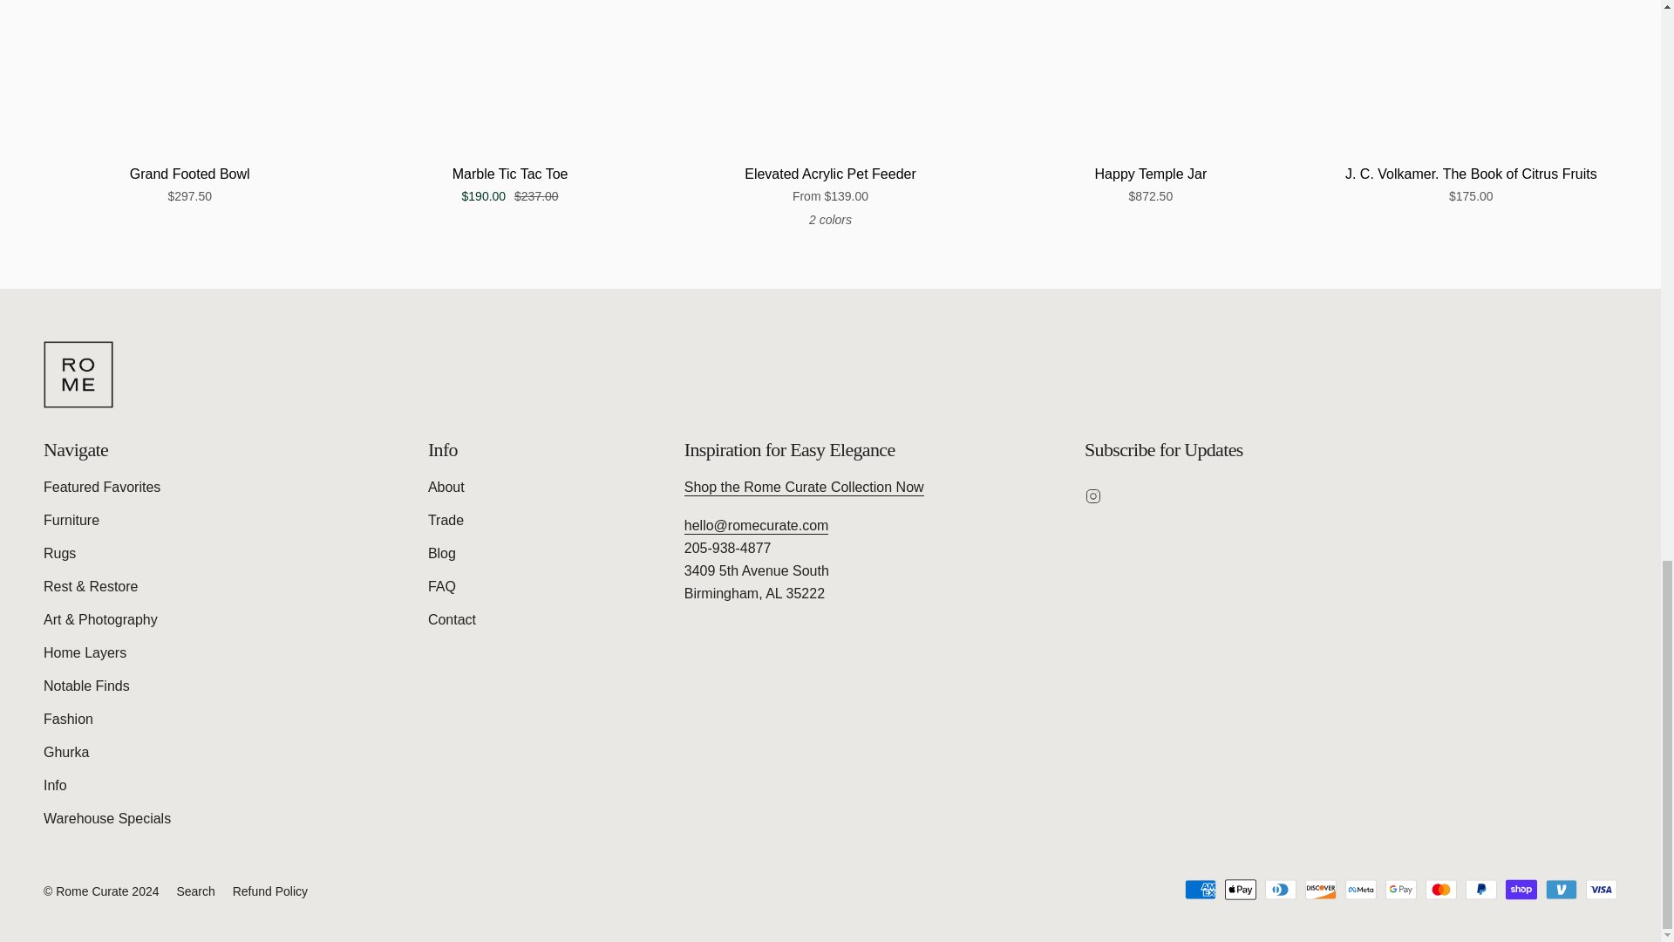  Describe the element at coordinates (1561, 890) in the screenshot. I see `Venmo` at that location.